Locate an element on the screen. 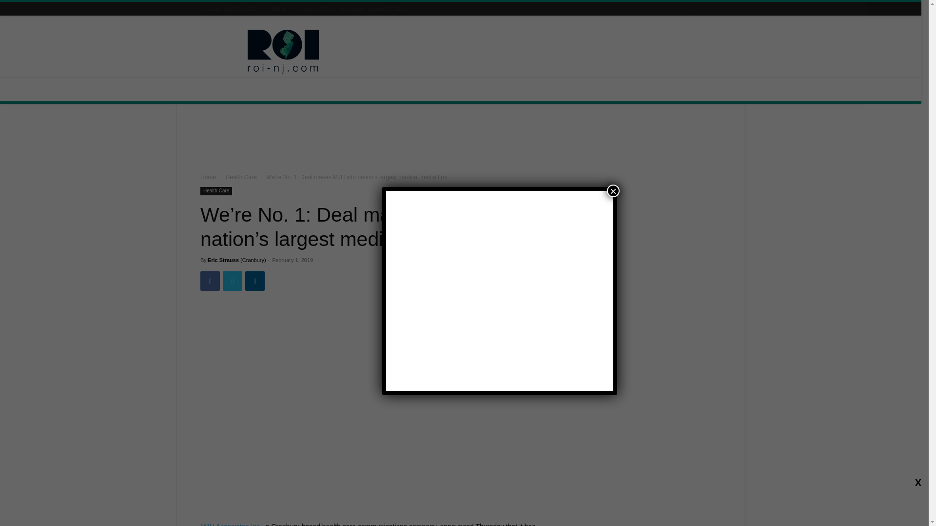  3rd party ad content is located at coordinates (543, 52).